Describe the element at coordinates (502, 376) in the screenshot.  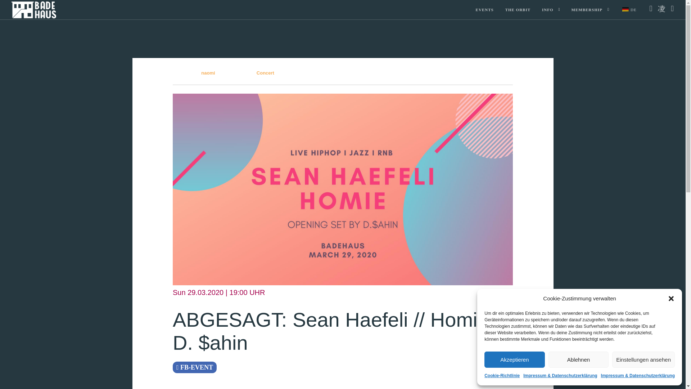
I see `Cookie-Richtlinie` at that location.